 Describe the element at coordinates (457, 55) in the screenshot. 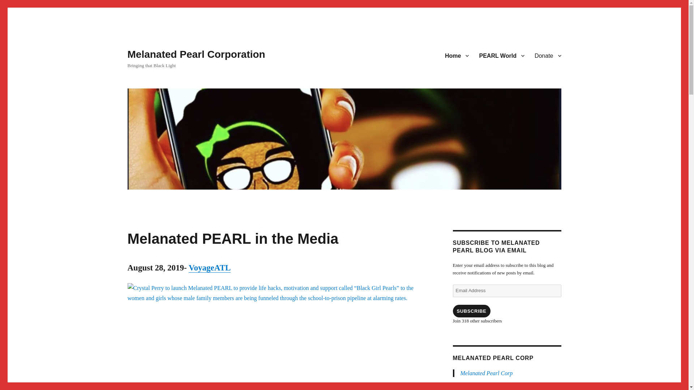

I see `Home` at that location.